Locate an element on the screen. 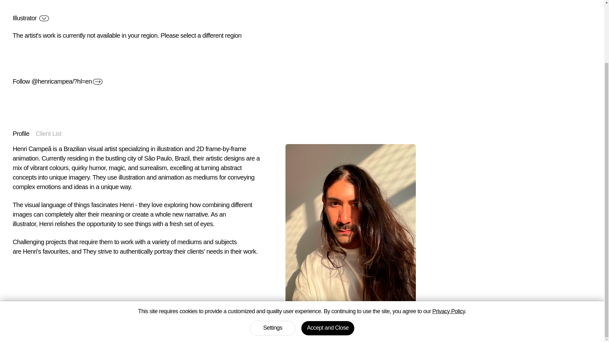 The width and height of the screenshot is (609, 342). Illustrator is located at coordinates (30, 18).